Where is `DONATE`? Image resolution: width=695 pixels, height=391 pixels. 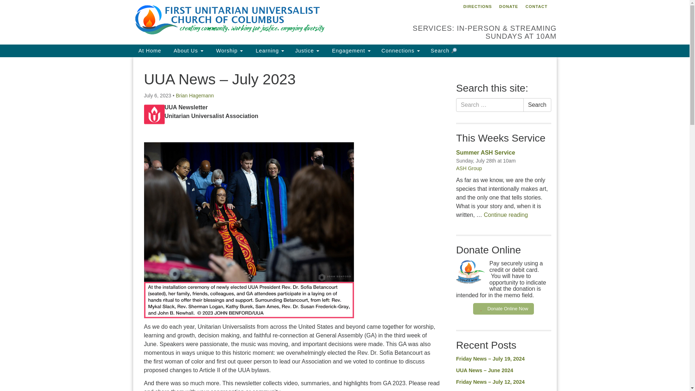
DONATE is located at coordinates (509, 7).